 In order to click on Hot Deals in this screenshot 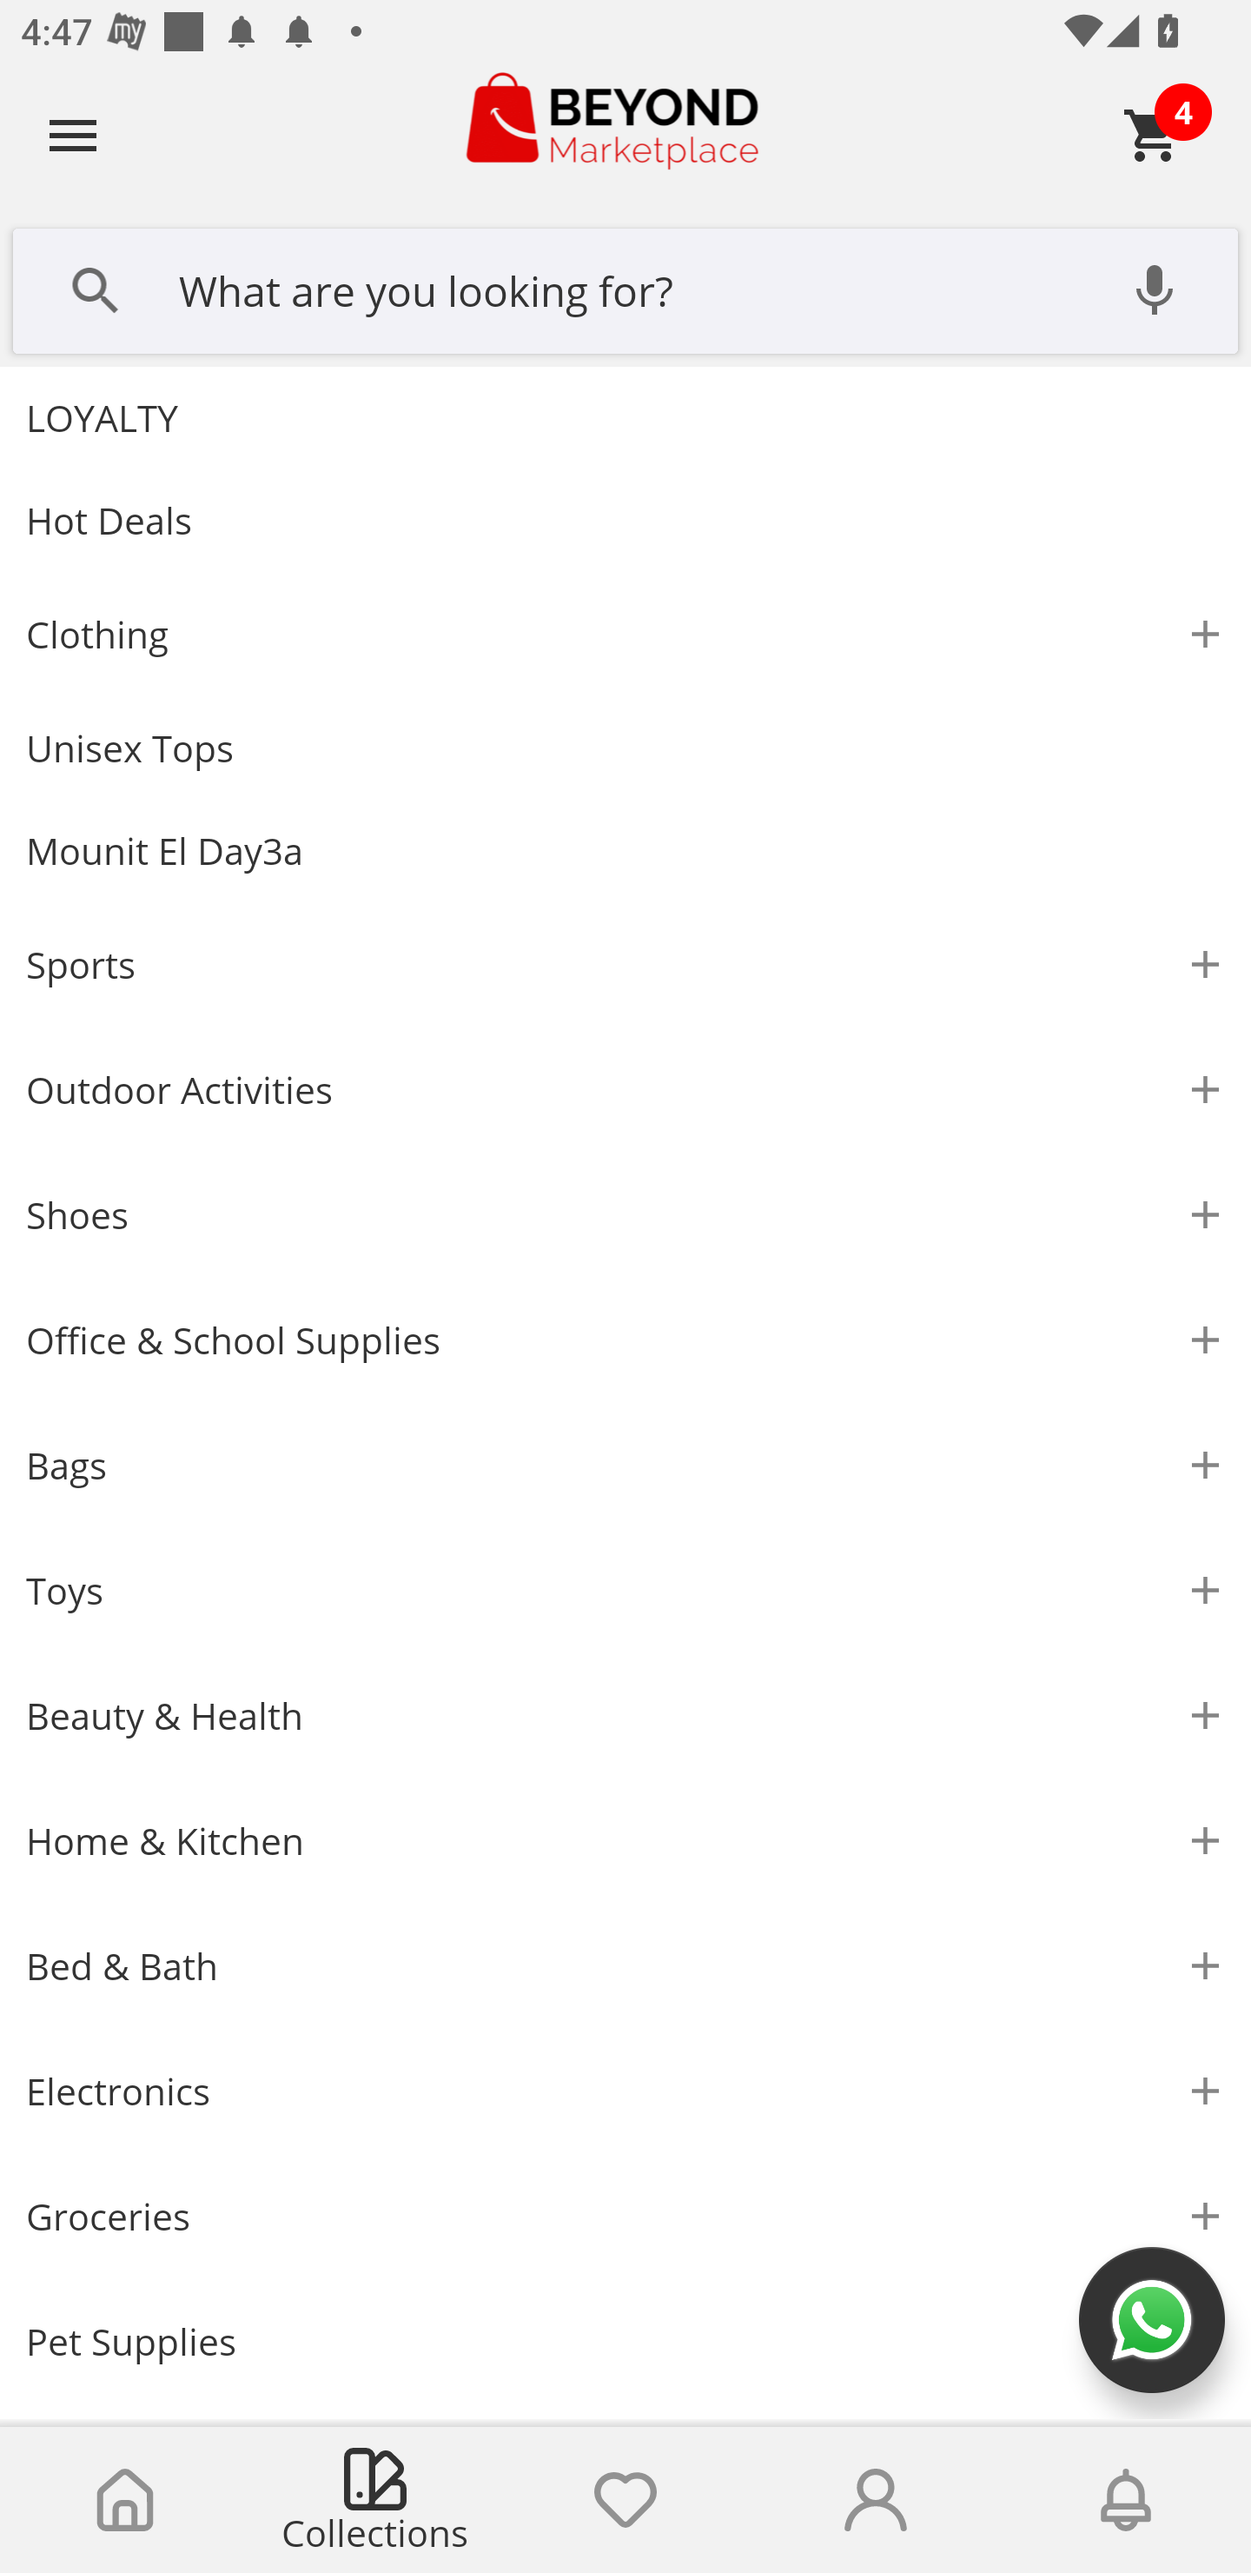, I will do `click(625, 520)`.